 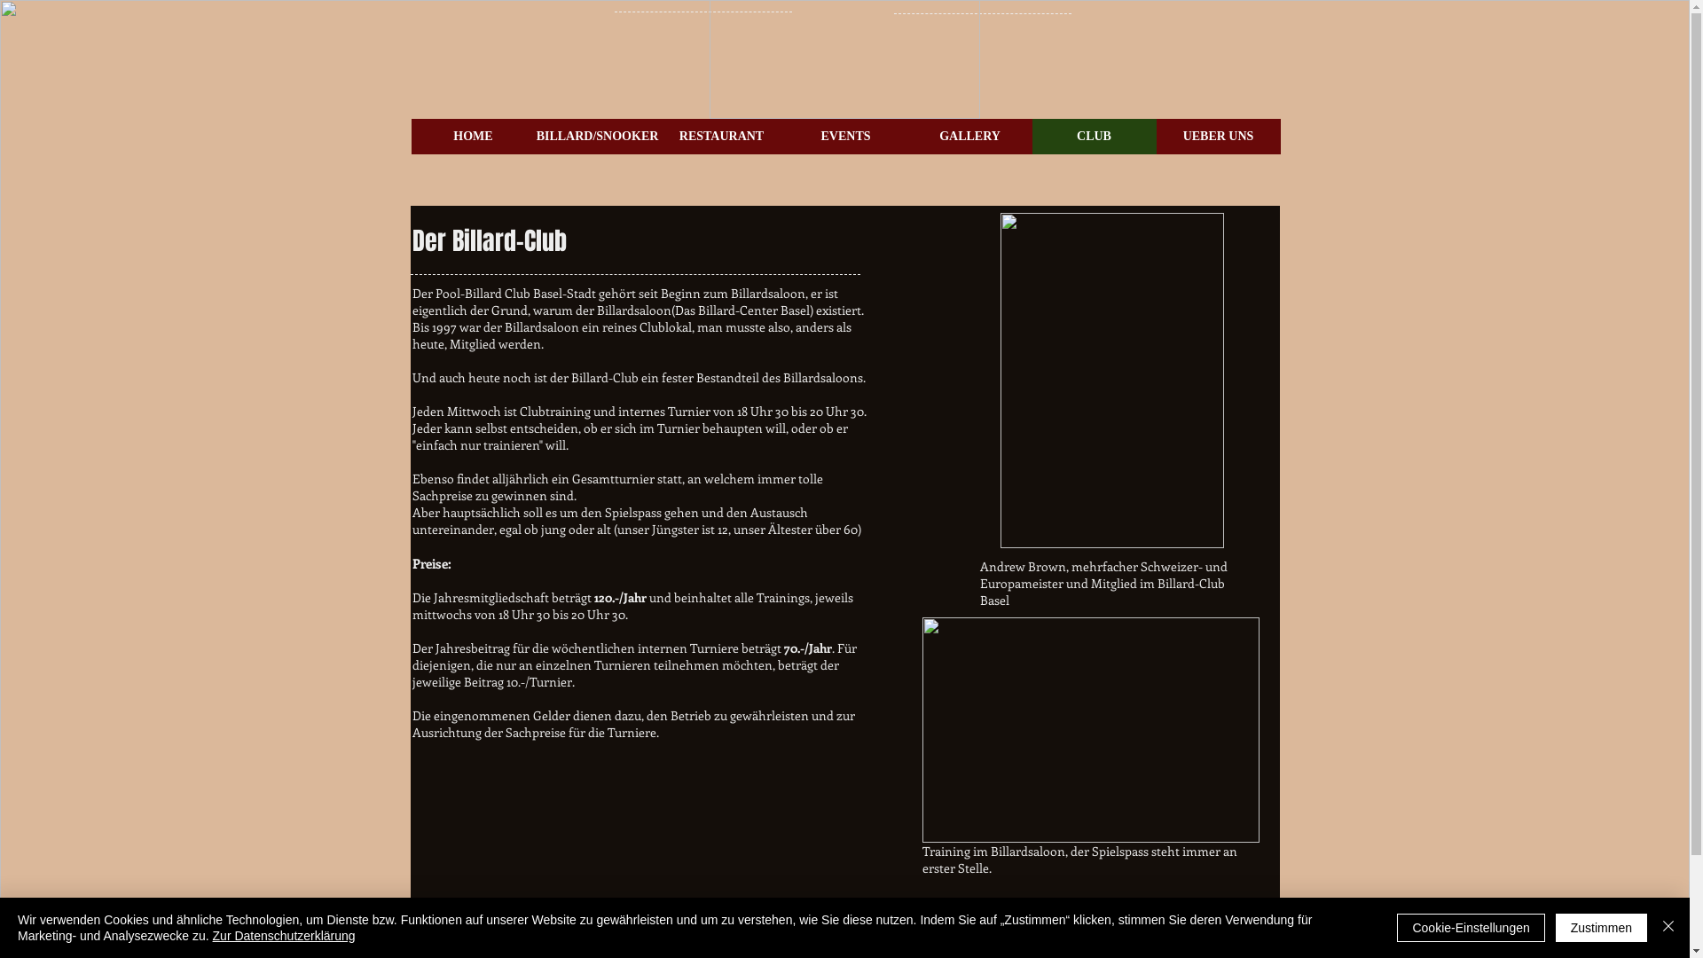 I want to click on GALLERY, so click(x=970, y=137).